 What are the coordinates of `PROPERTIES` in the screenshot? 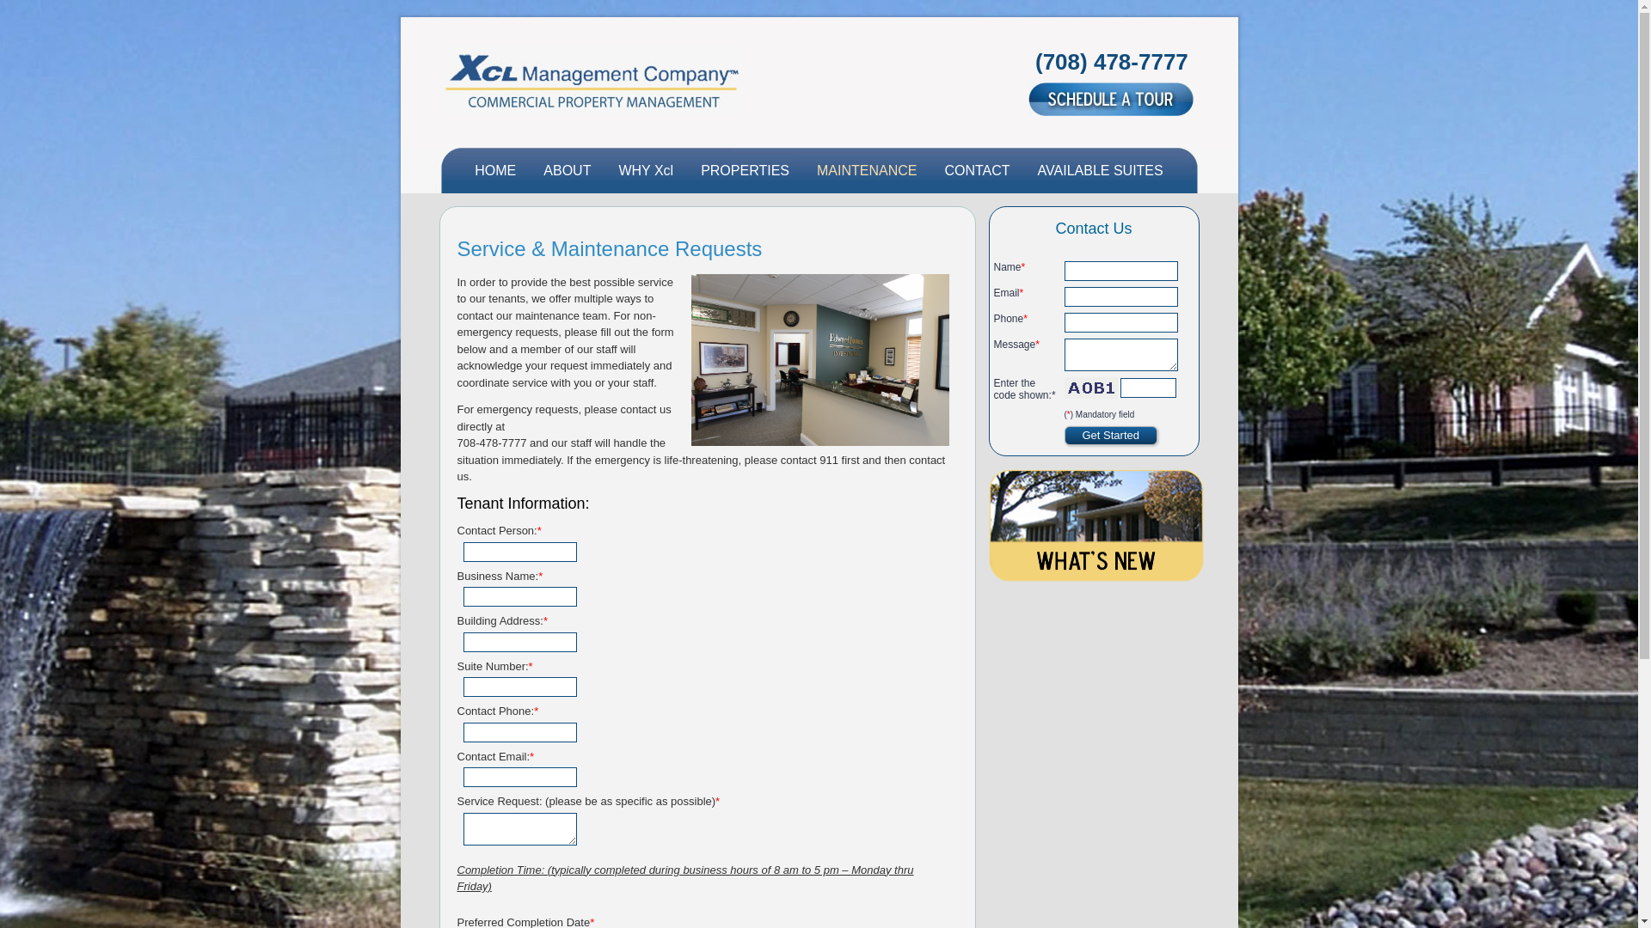 It's located at (745, 170).